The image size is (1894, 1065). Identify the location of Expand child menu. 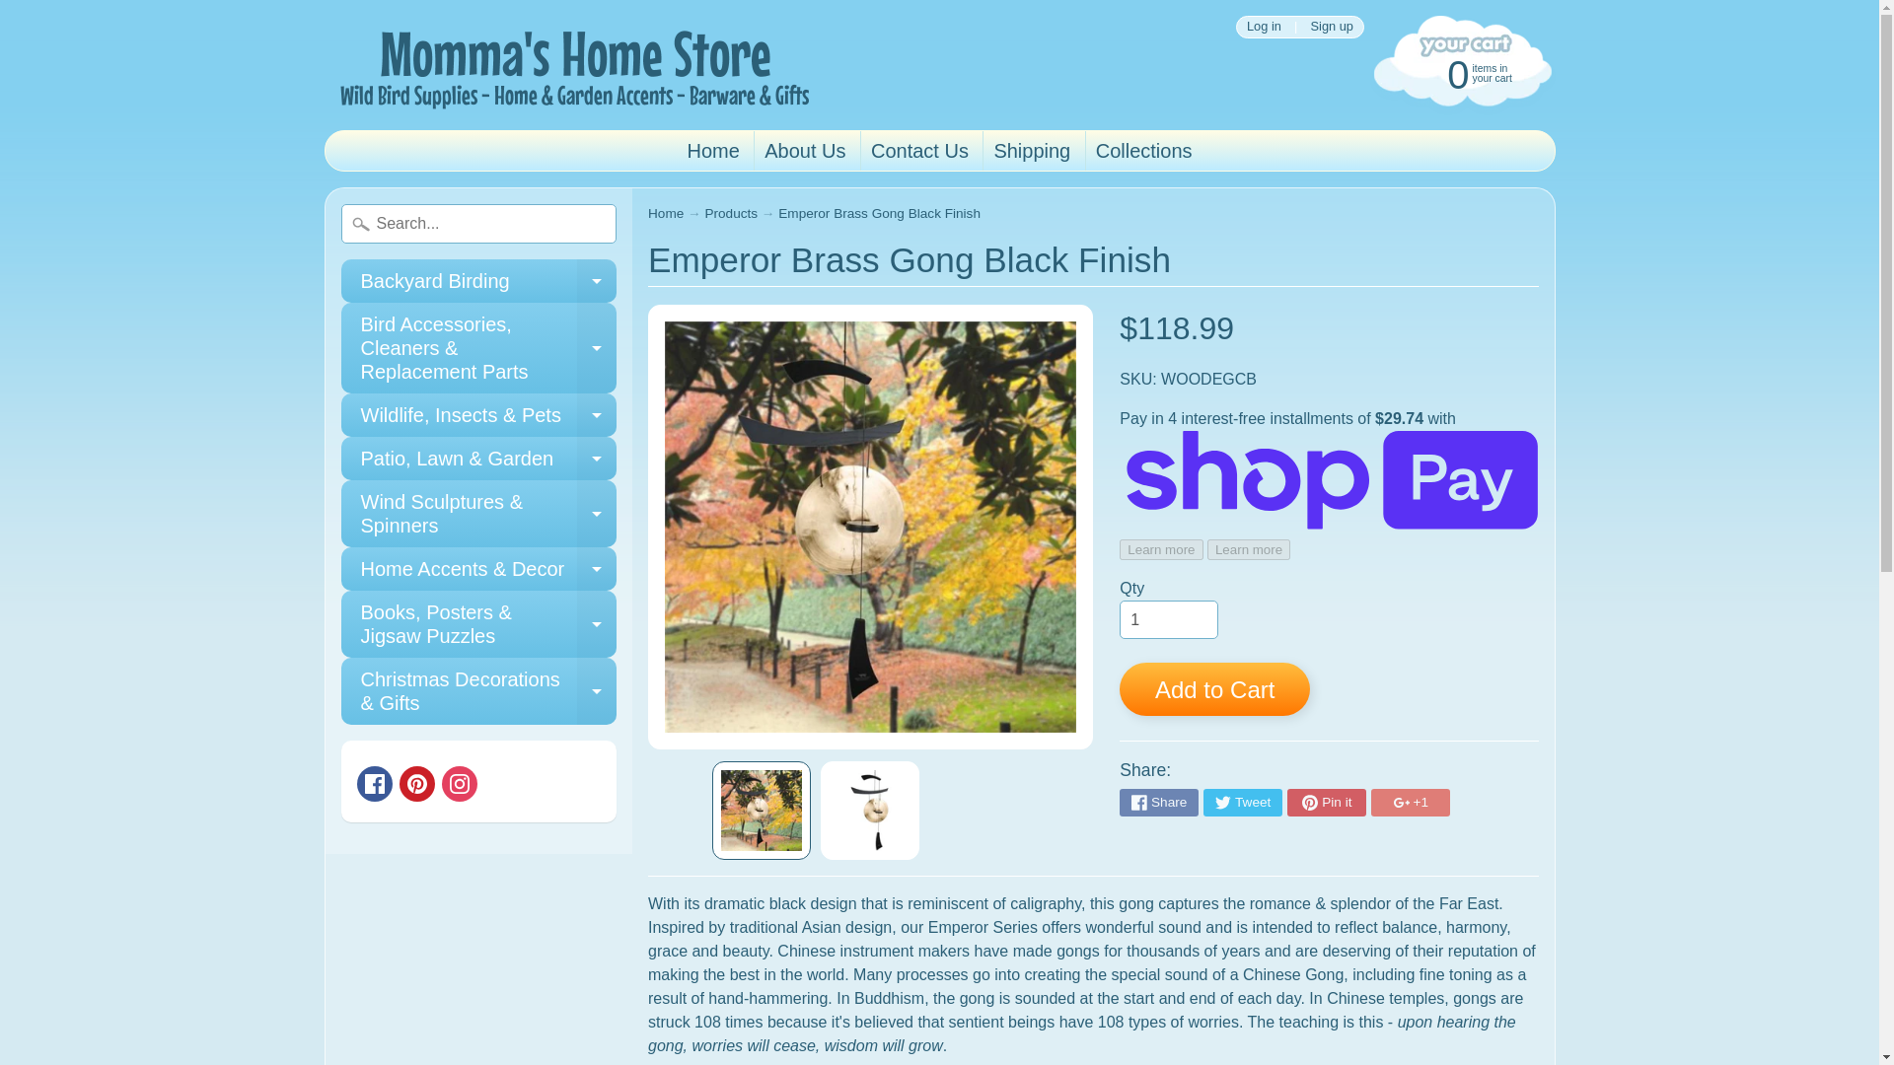
(712, 150).